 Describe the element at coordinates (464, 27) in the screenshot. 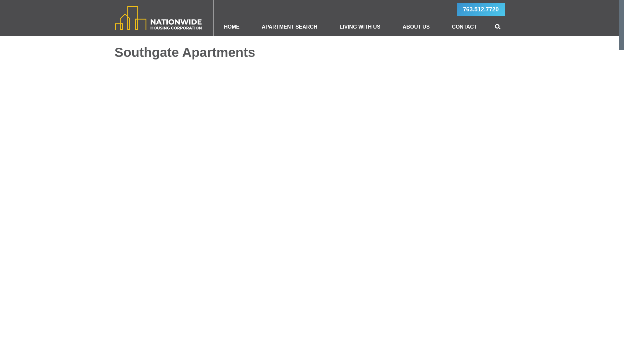

I see `CONTACT` at that location.